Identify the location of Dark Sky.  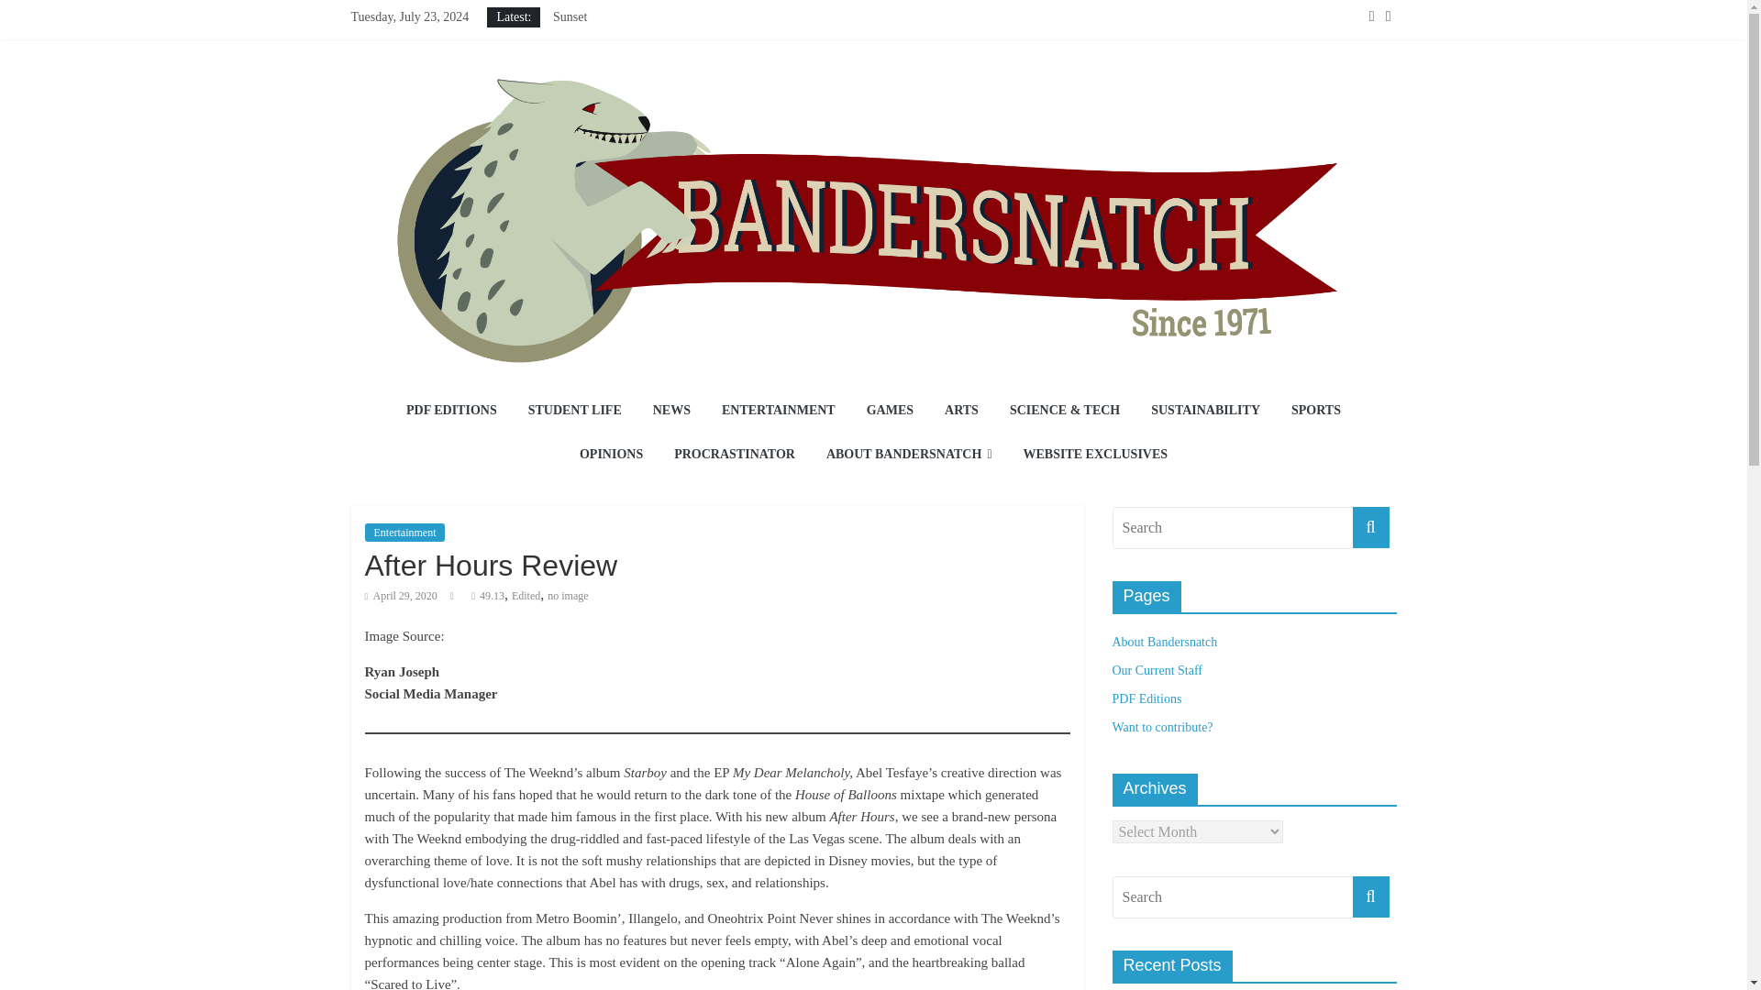
(577, 59).